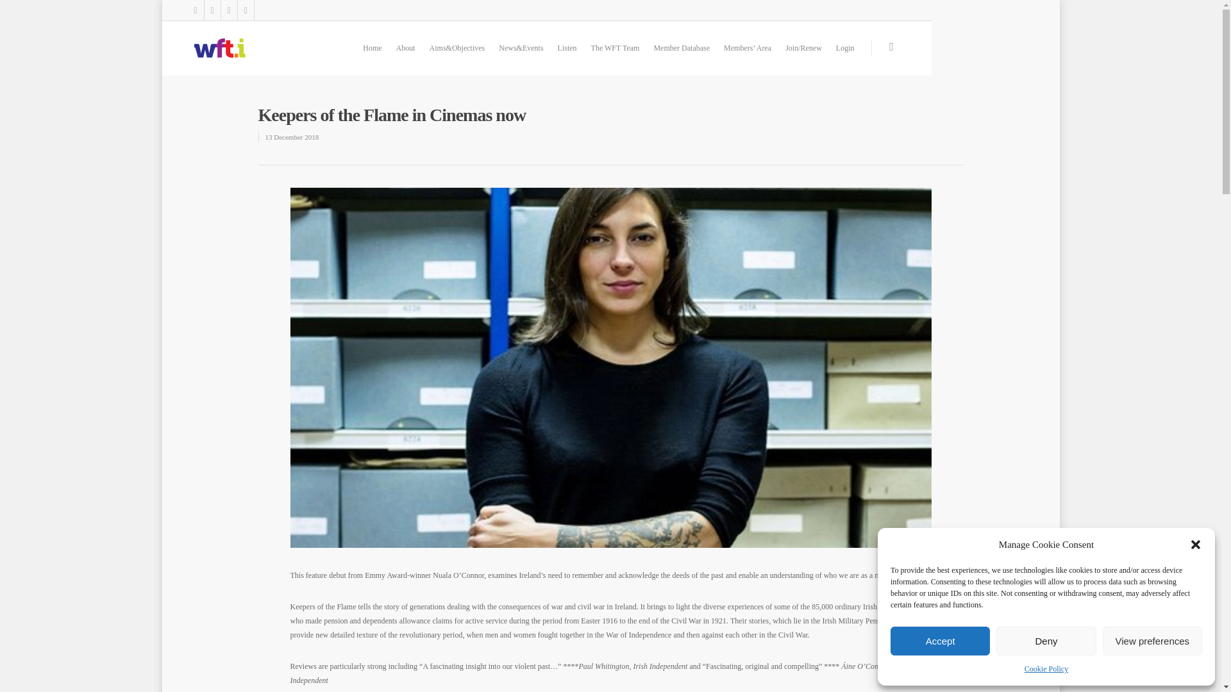 The image size is (1231, 692). Describe the element at coordinates (1153, 641) in the screenshot. I see `View preferences` at that location.